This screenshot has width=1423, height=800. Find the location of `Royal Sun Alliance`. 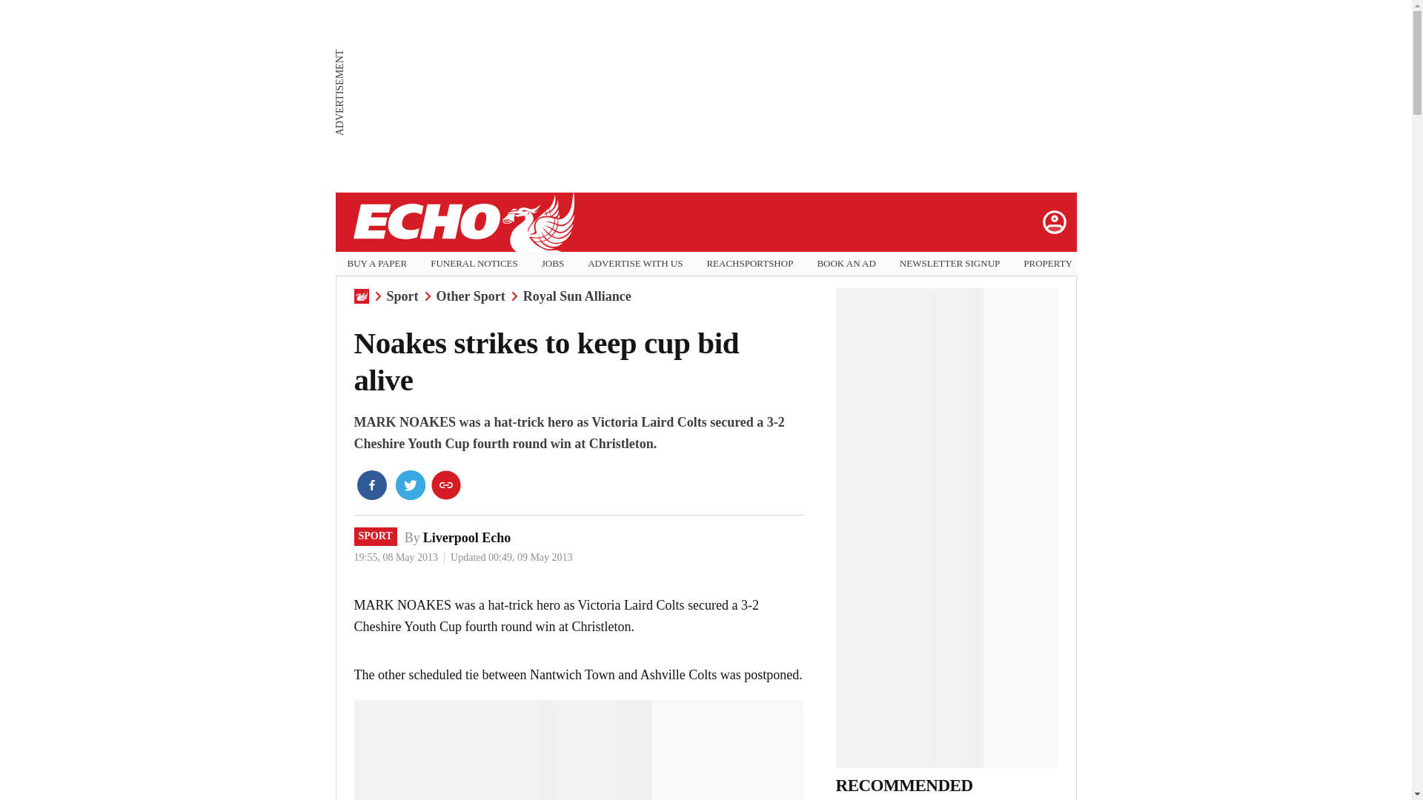

Royal Sun Alliance is located at coordinates (577, 296).